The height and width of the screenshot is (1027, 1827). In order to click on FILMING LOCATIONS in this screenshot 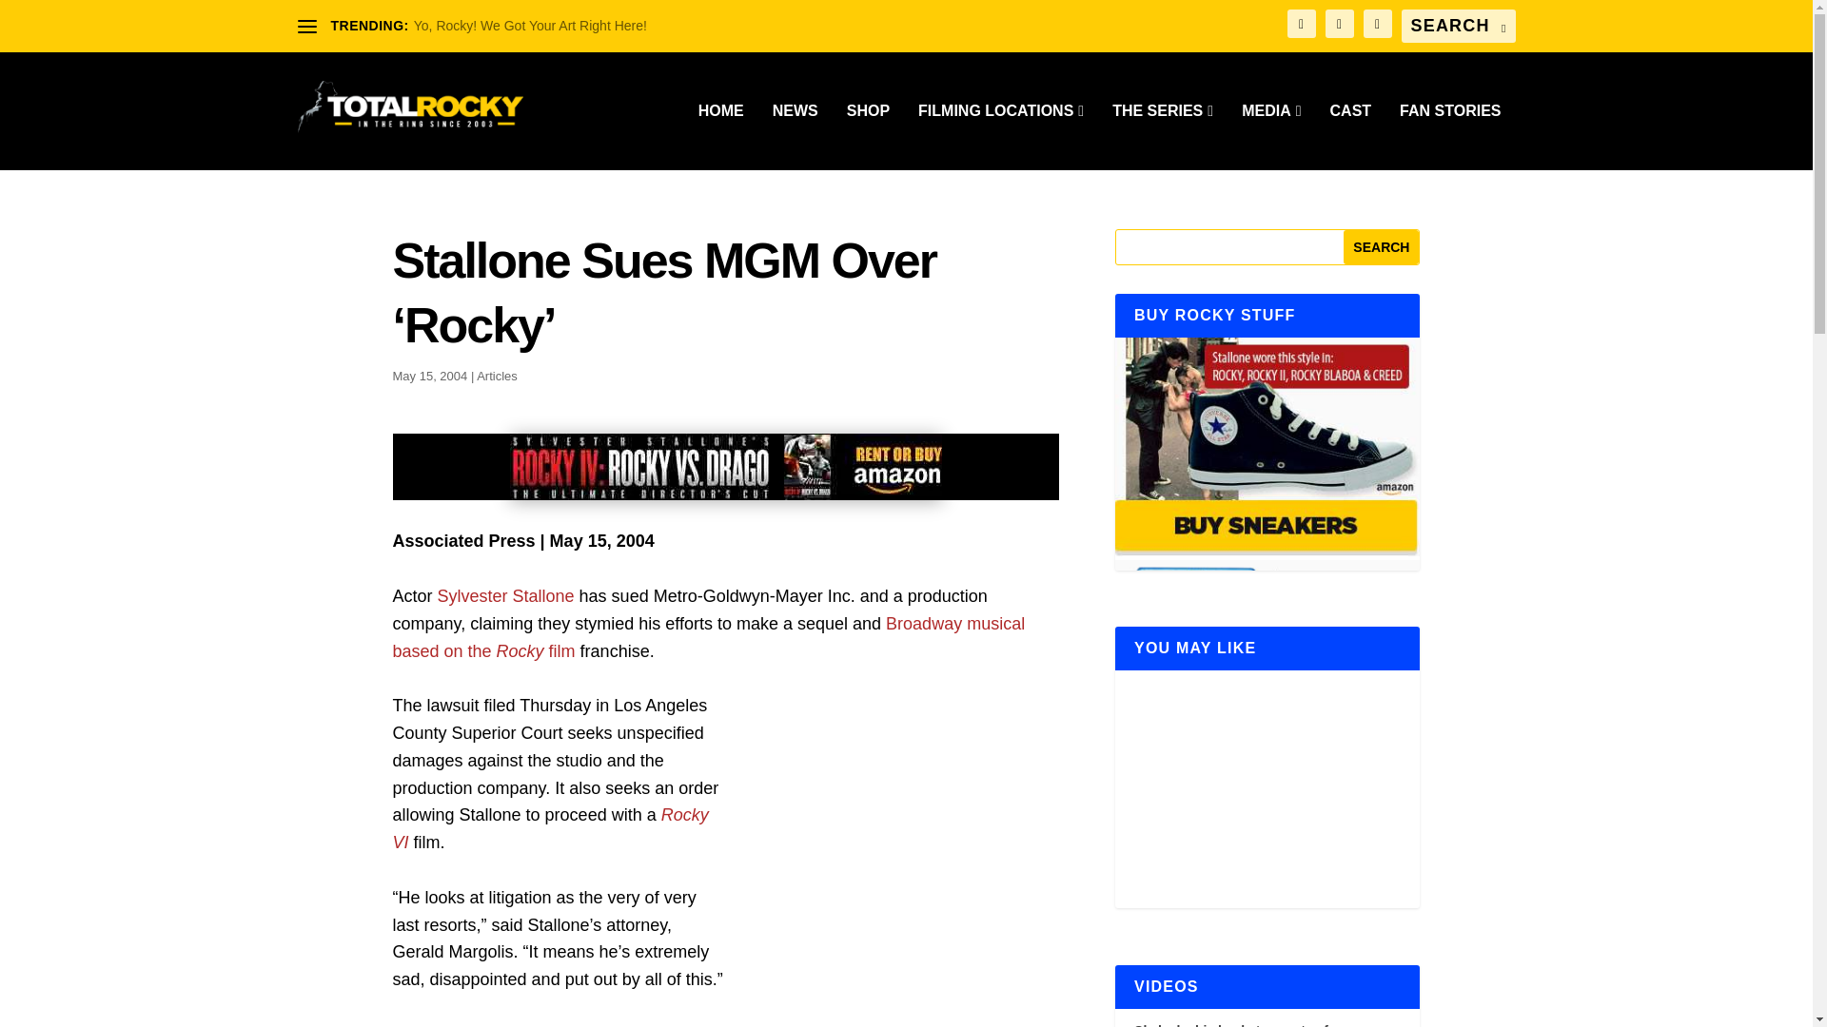, I will do `click(1001, 137)`.